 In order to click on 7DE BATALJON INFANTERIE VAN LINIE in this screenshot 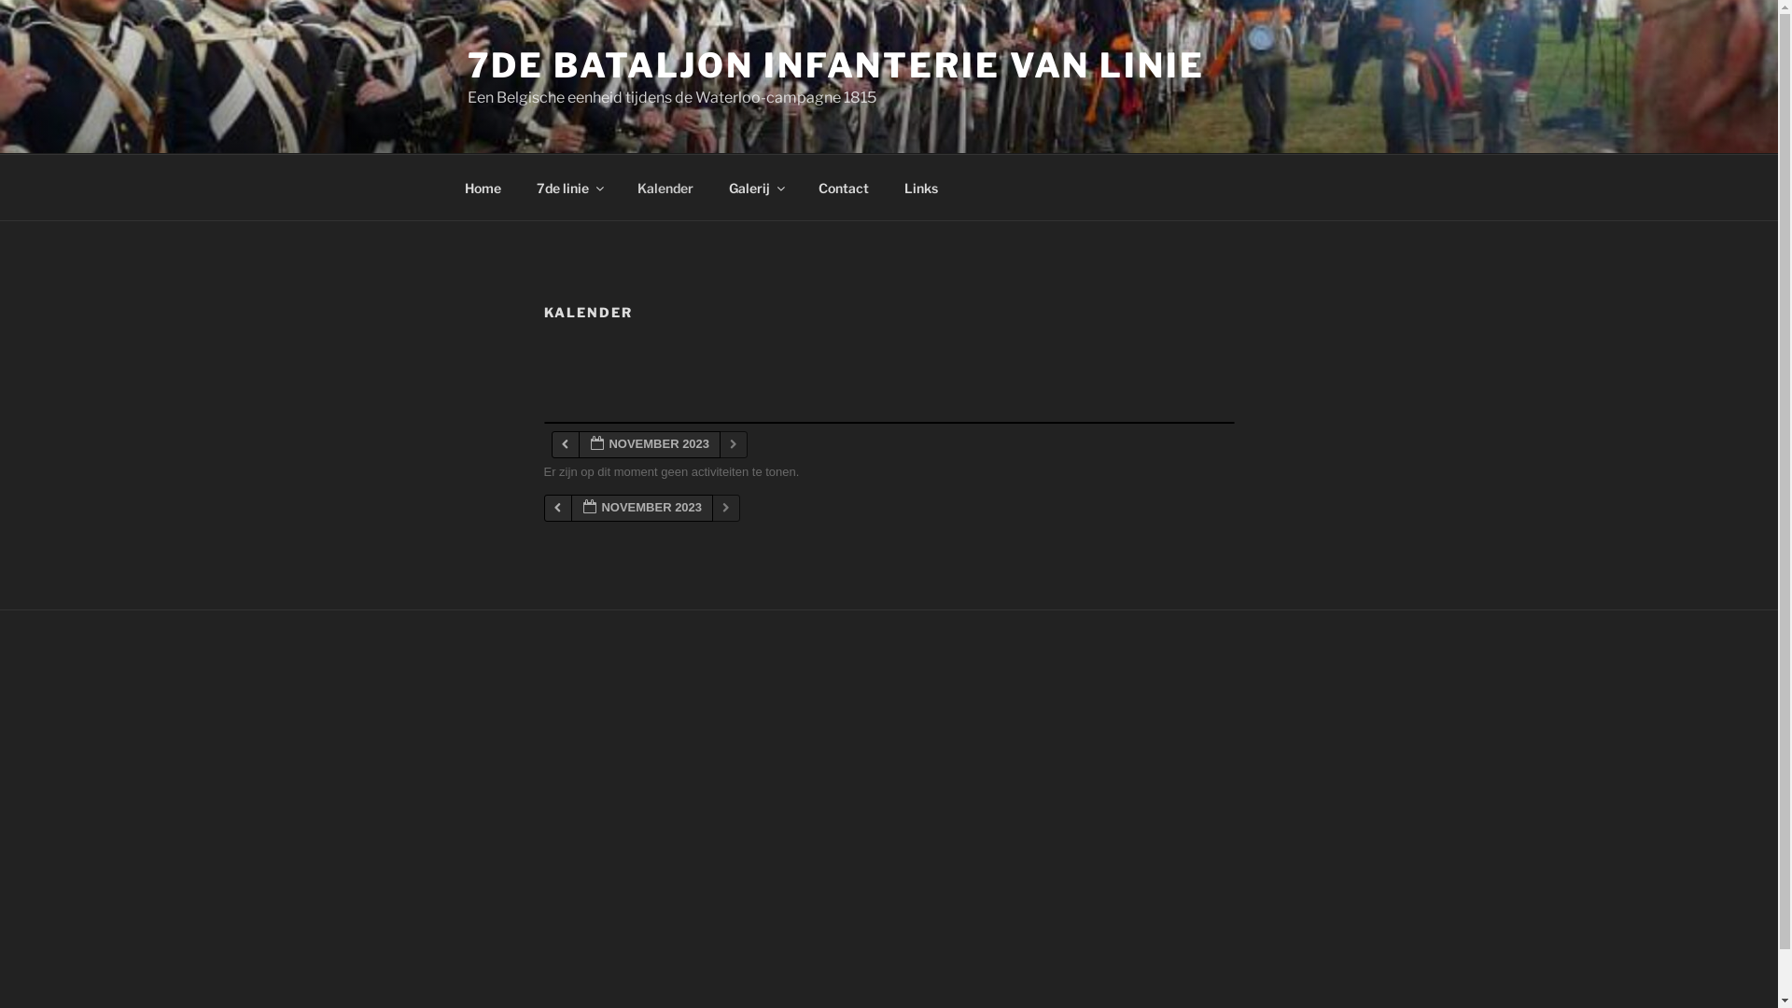, I will do `click(835, 65)`.